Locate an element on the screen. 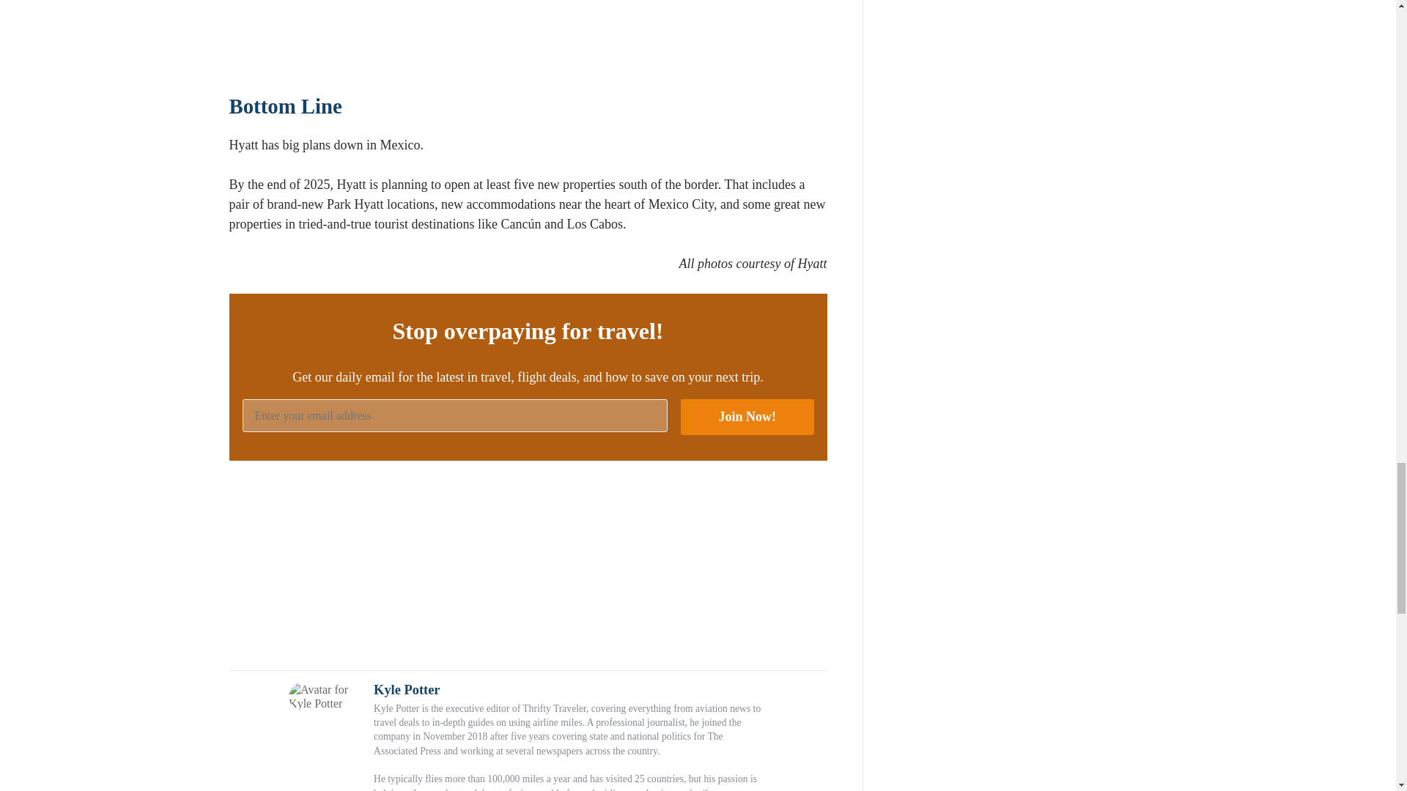  Gravatar for Kyle Potter is located at coordinates (325, 696).